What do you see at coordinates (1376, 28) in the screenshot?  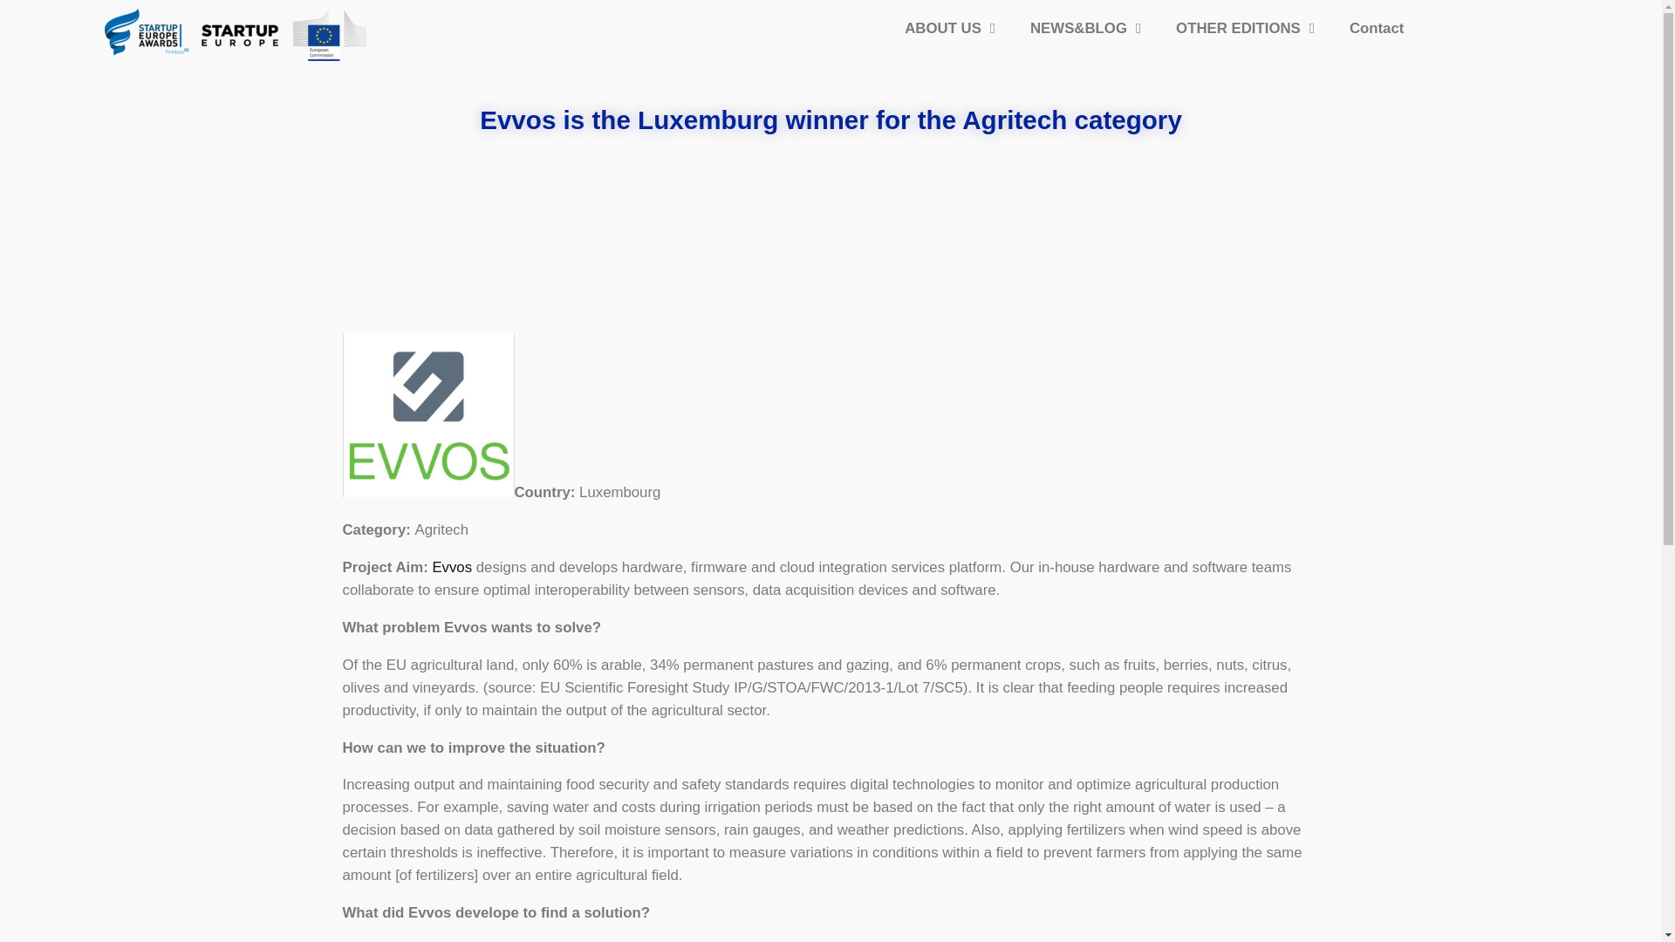 I see `Contact` at bounding box center [1376, 28].